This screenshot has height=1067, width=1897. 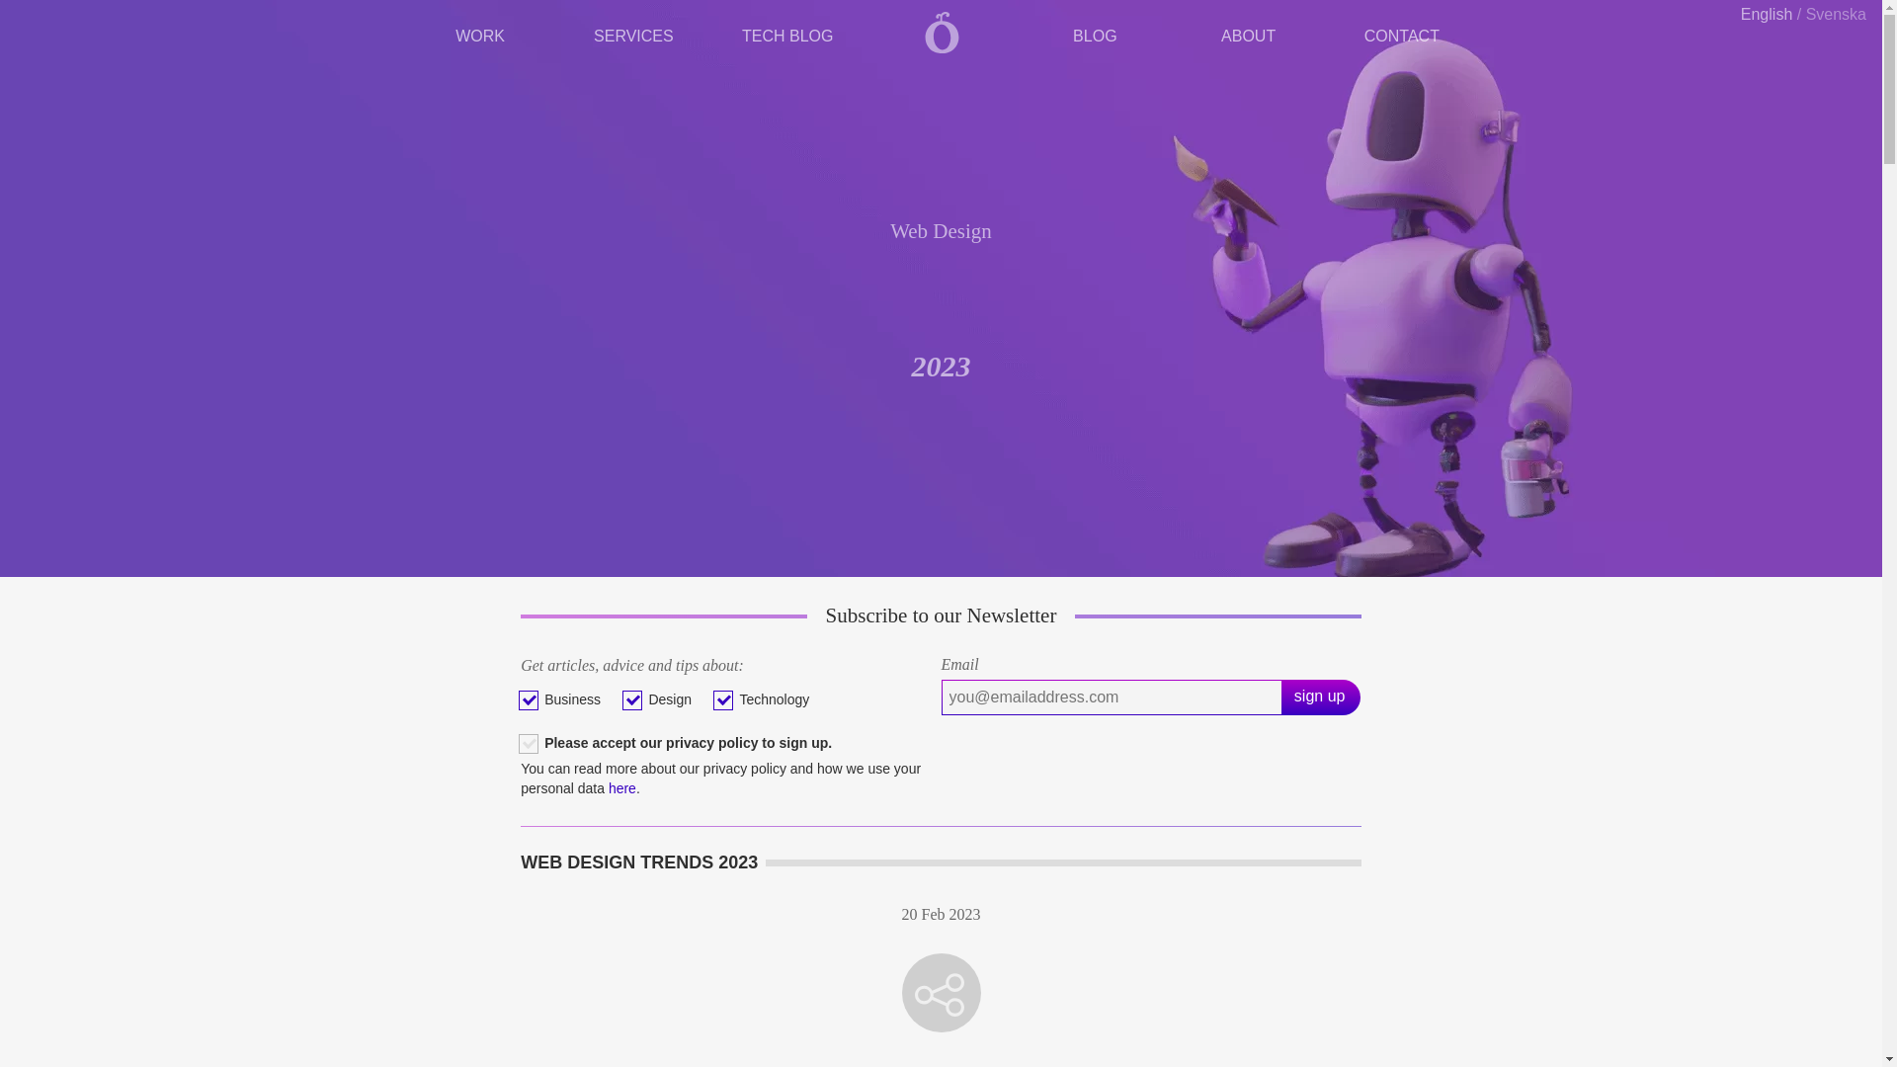 I want to click on Svenska, so click(x=1836, y=14).